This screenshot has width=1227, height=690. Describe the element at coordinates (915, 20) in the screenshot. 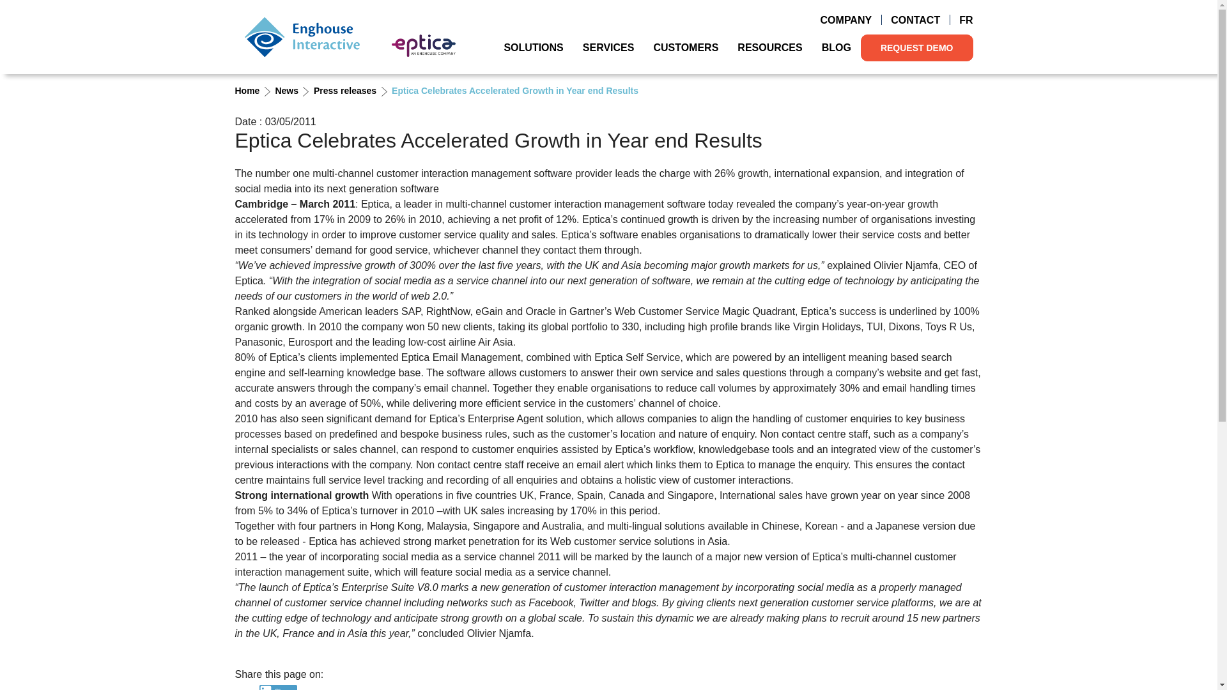

I see `CONTACT` at that location.